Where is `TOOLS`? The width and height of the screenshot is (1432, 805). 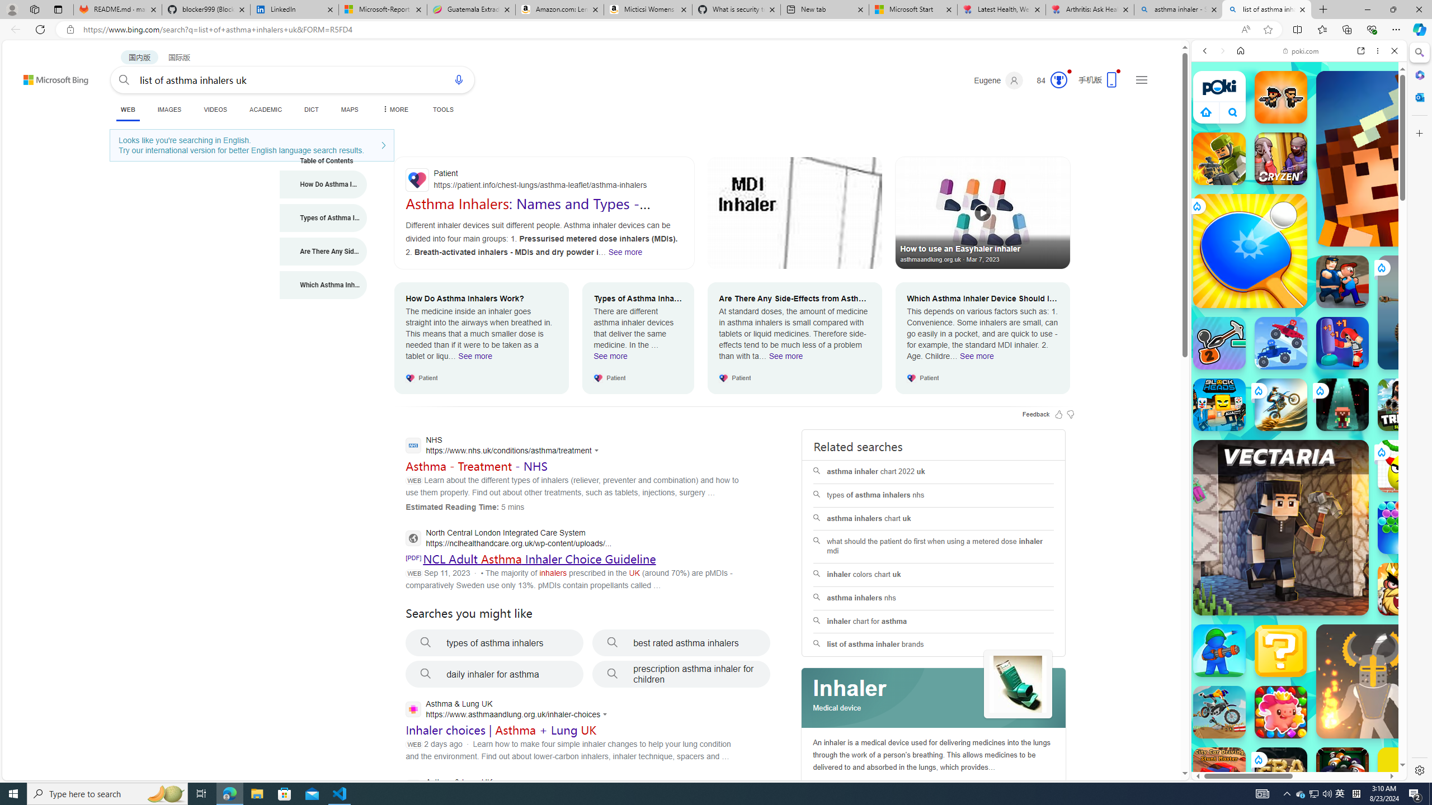
TOOLS is located at coordinates (443, 110).